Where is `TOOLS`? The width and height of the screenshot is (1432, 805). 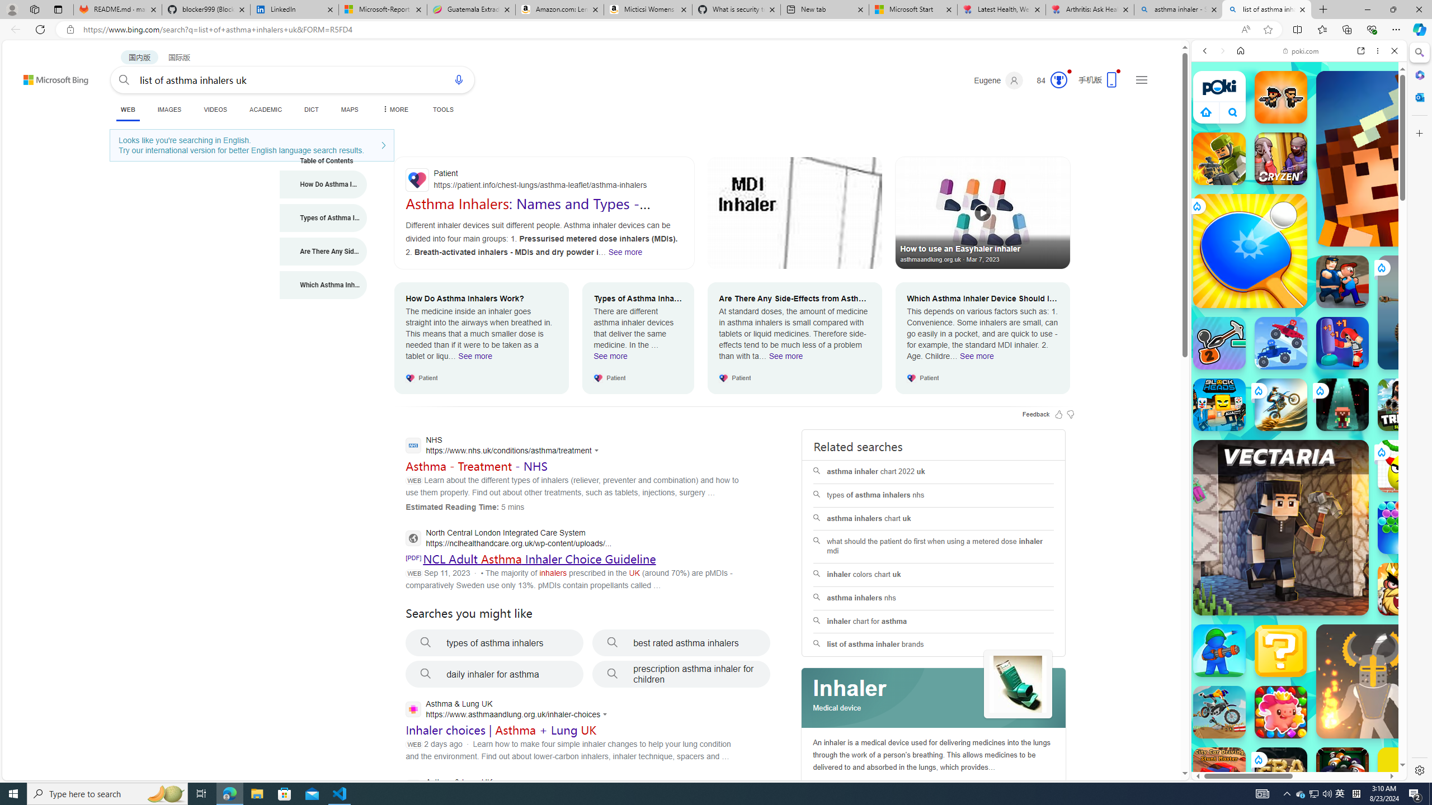
TOOLS is located at coordinates (443, 110).